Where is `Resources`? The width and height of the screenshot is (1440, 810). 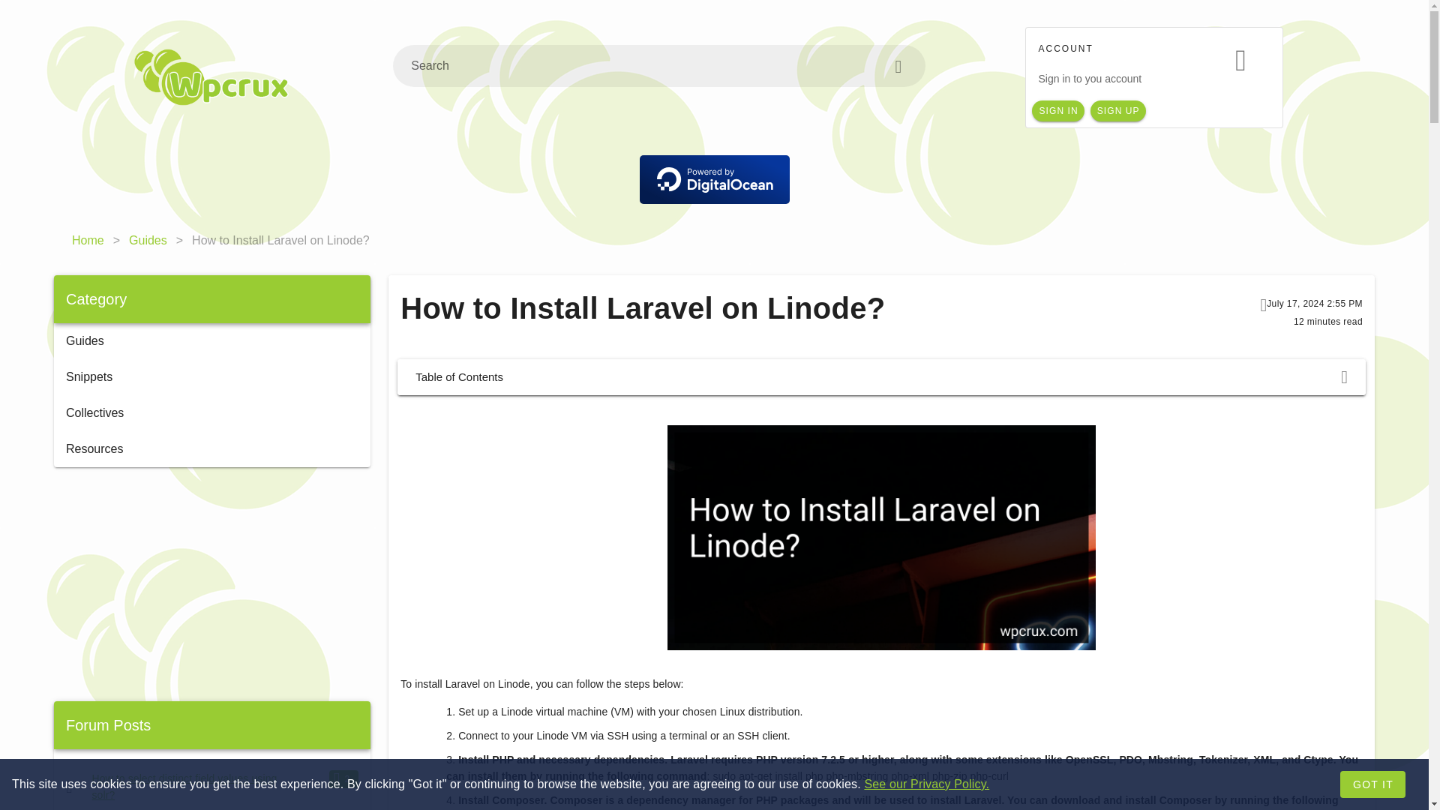
Resources is located at coordinates (211, 448).